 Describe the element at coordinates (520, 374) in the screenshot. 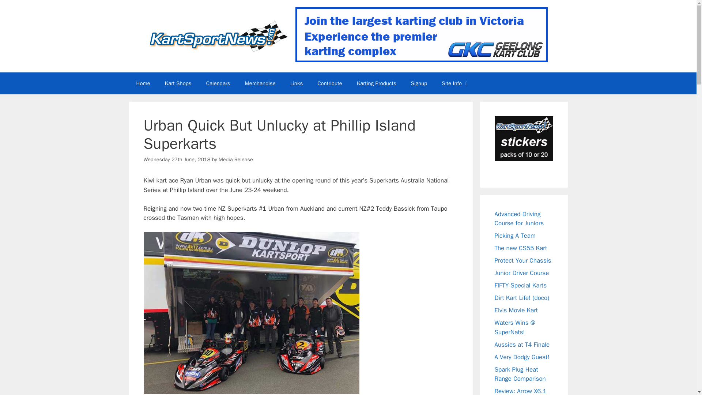

I see `Spark Plug Heat Range Comparison` at that location.